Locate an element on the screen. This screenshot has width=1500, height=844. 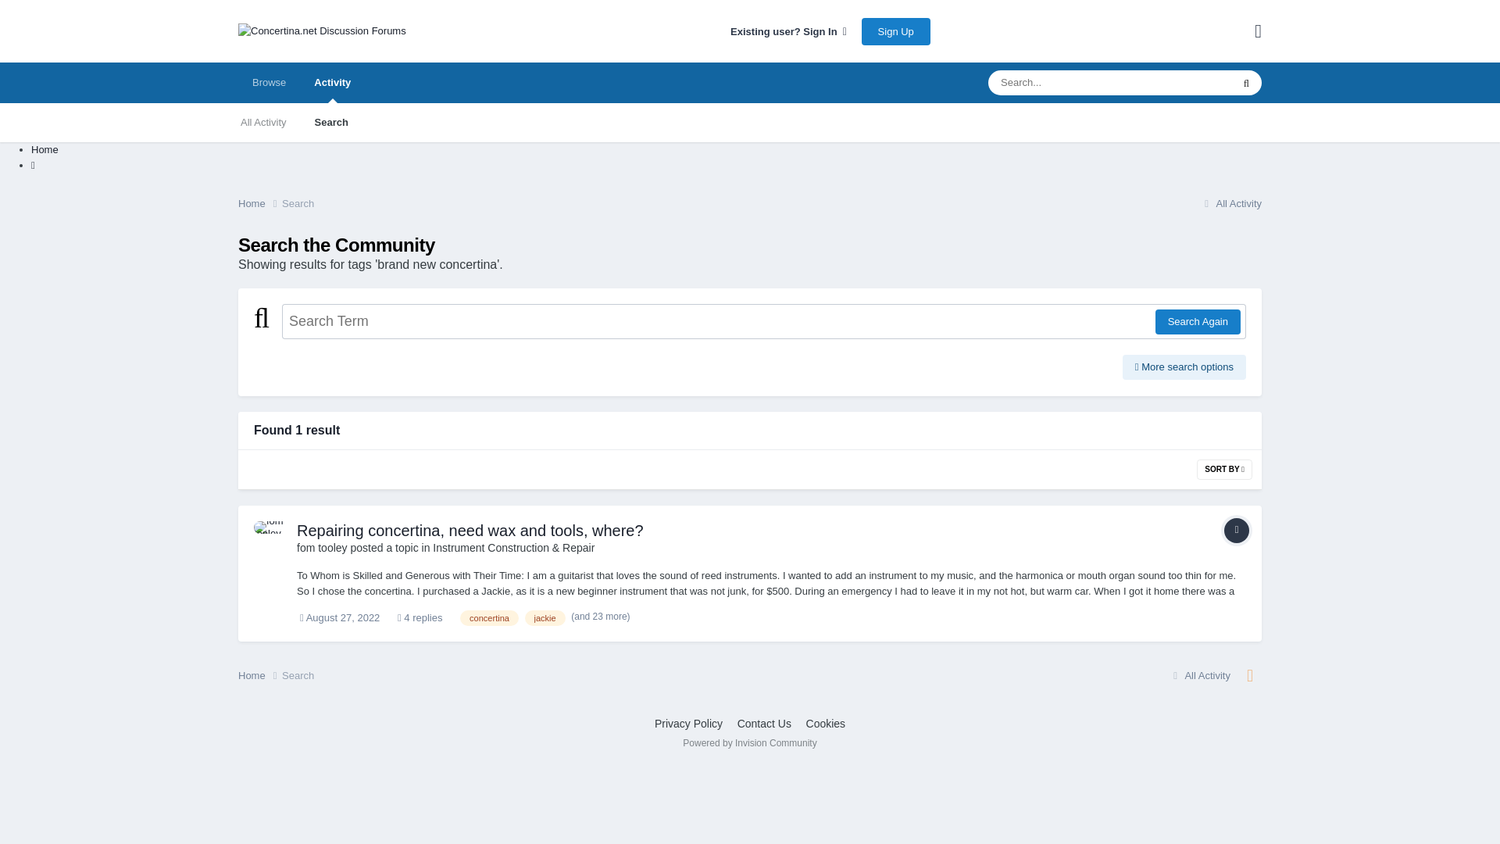
Sign Up is located at coordinates (895, 30).